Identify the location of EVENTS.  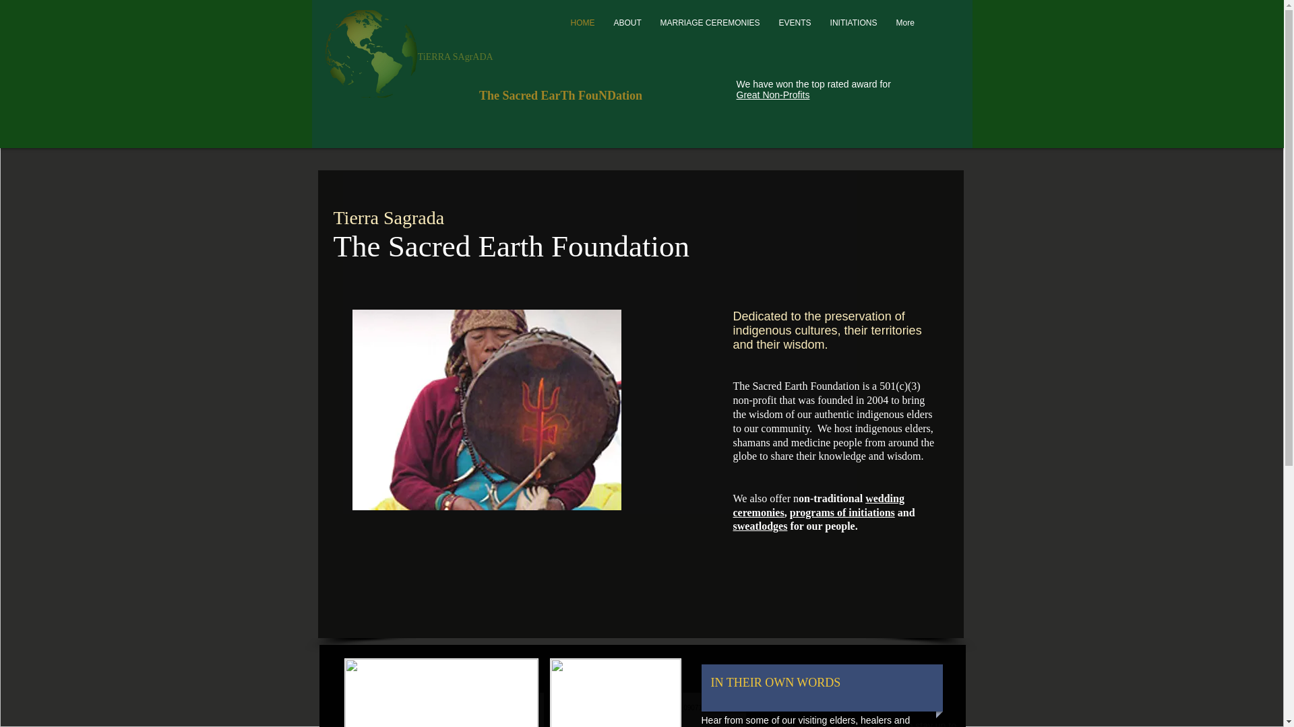
(795, 23).